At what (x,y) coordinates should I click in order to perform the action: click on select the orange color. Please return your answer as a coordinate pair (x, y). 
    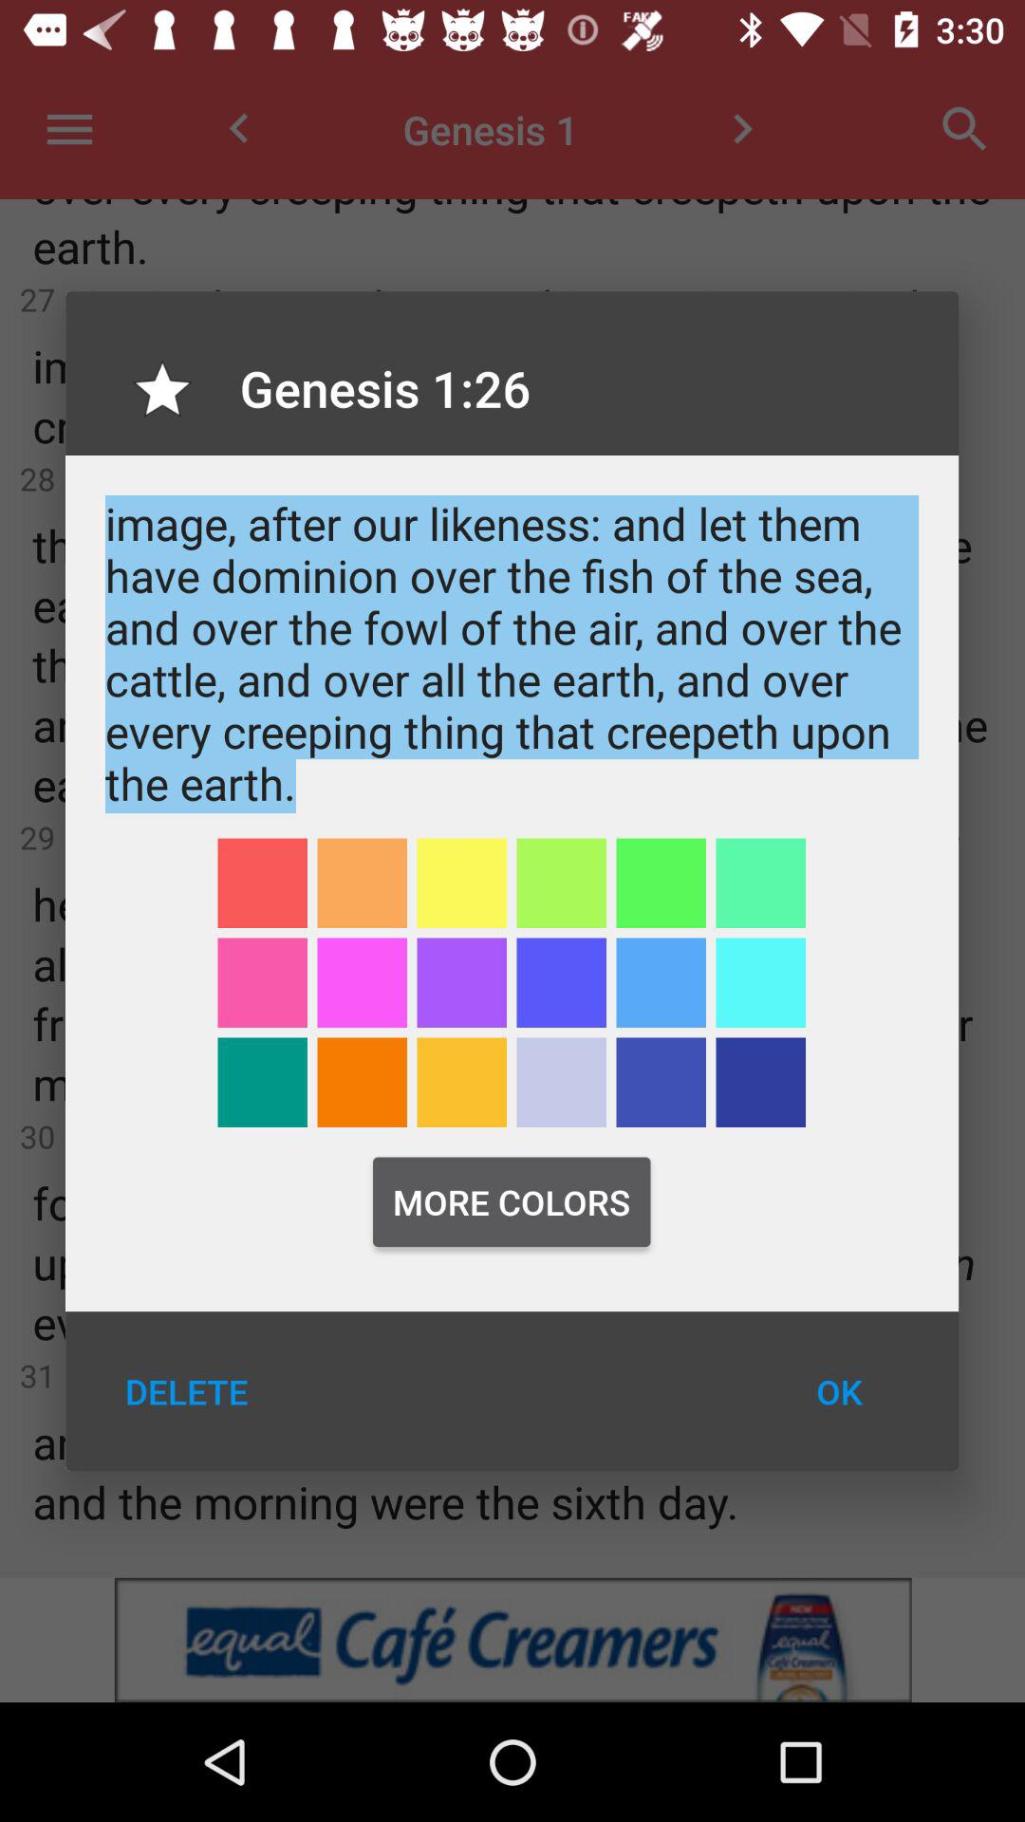
    Looking at the image, I should click on (363, 883).